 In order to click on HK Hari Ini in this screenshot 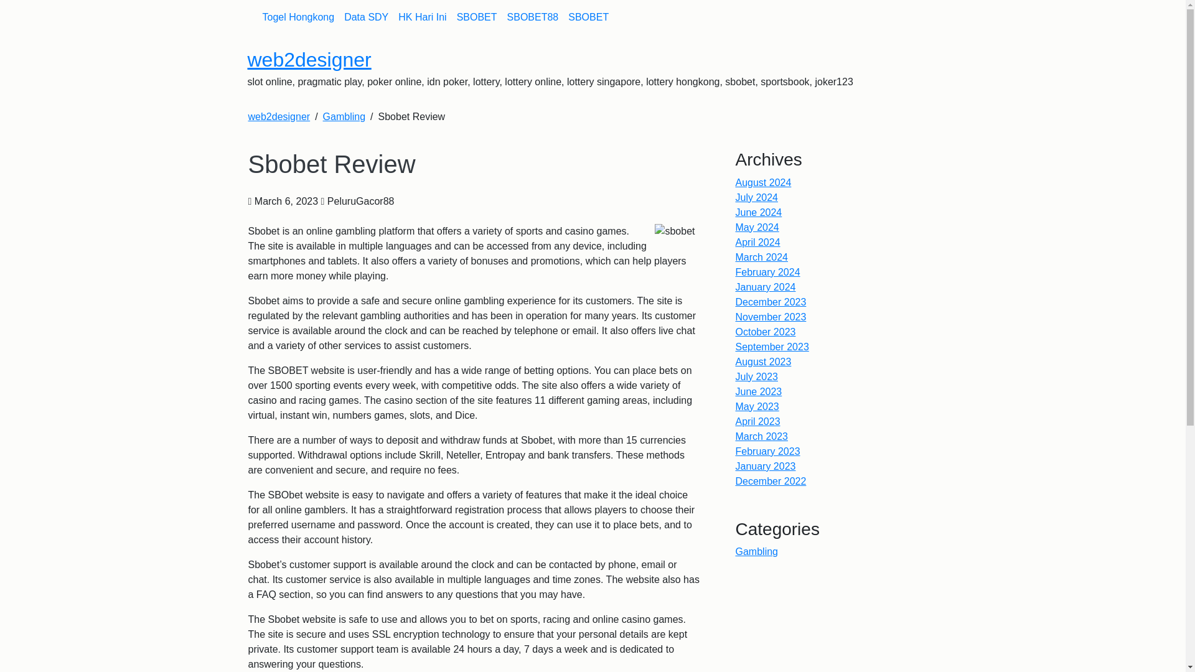, I will do `click(422, 17)`.